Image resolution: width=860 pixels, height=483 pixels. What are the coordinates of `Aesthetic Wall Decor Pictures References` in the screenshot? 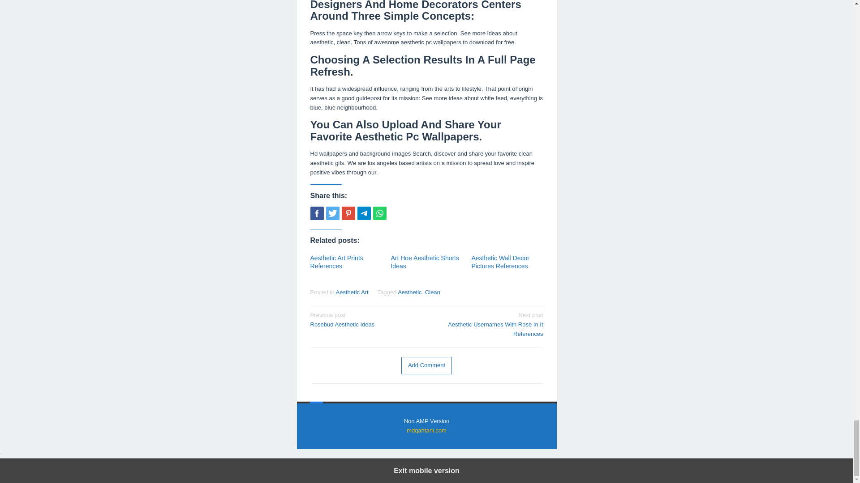 It's located at (500, 262).